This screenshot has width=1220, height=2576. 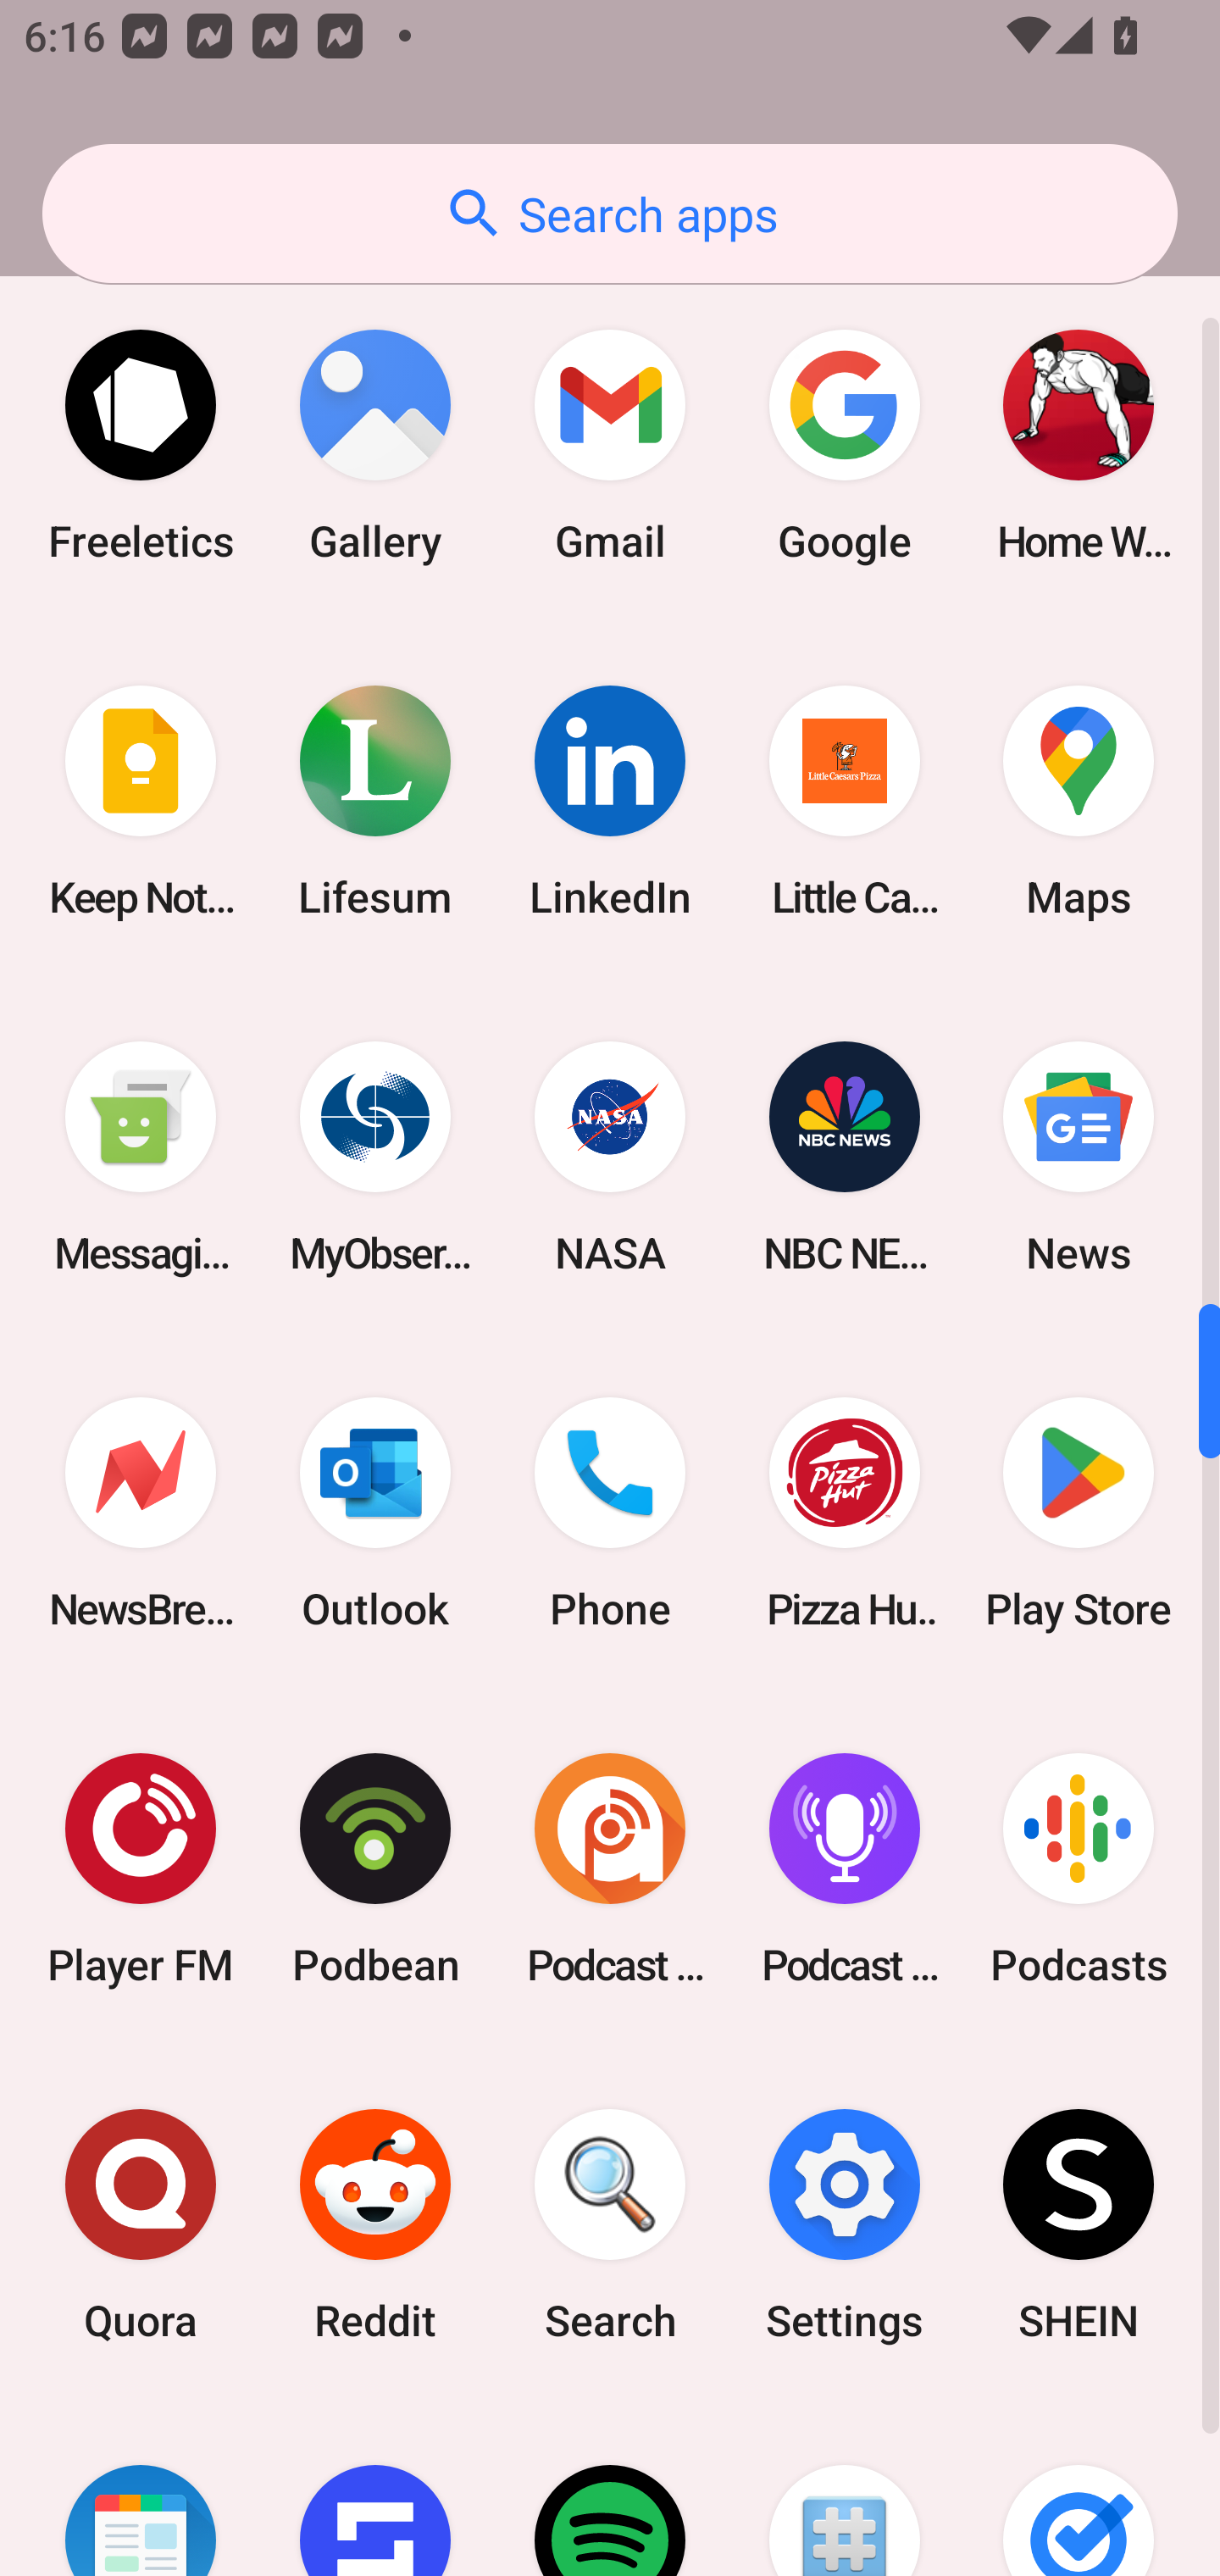 What do you see at coordinates (141, 1869) in the screenshot?
I see `Player FM` at bounding box center [141, 1869].